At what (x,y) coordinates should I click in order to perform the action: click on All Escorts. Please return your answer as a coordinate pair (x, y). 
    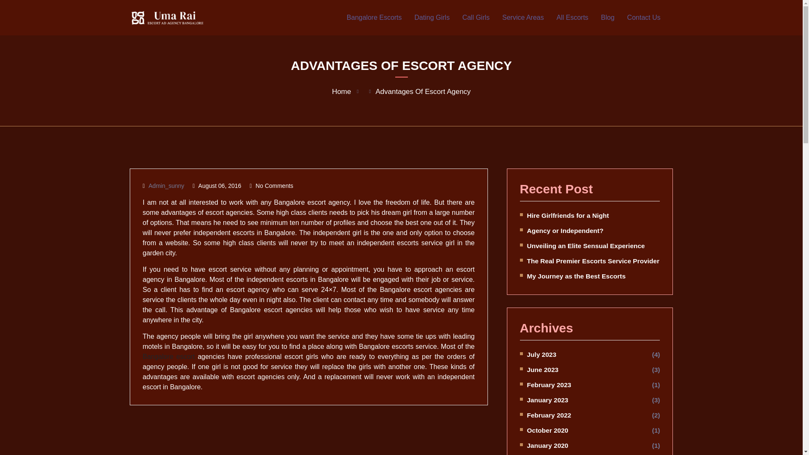
    Looking at the image, I should click on (572, 18).